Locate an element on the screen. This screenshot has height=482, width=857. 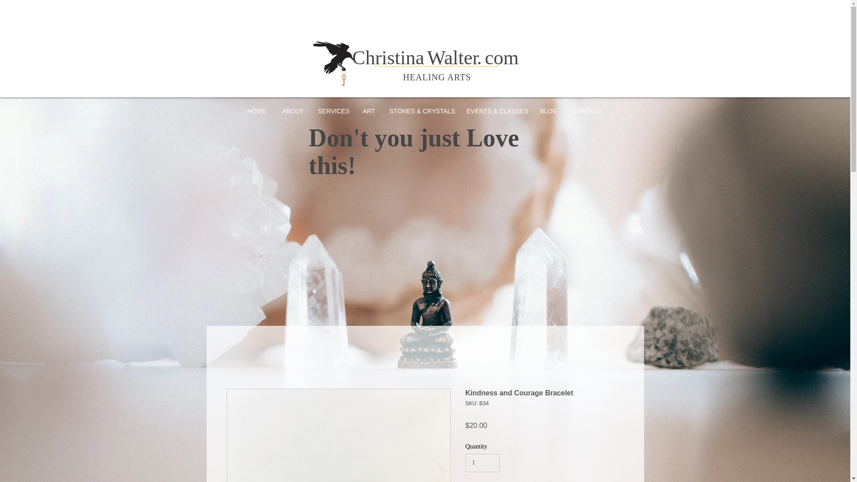
ART is located at coordinates (369, 111).